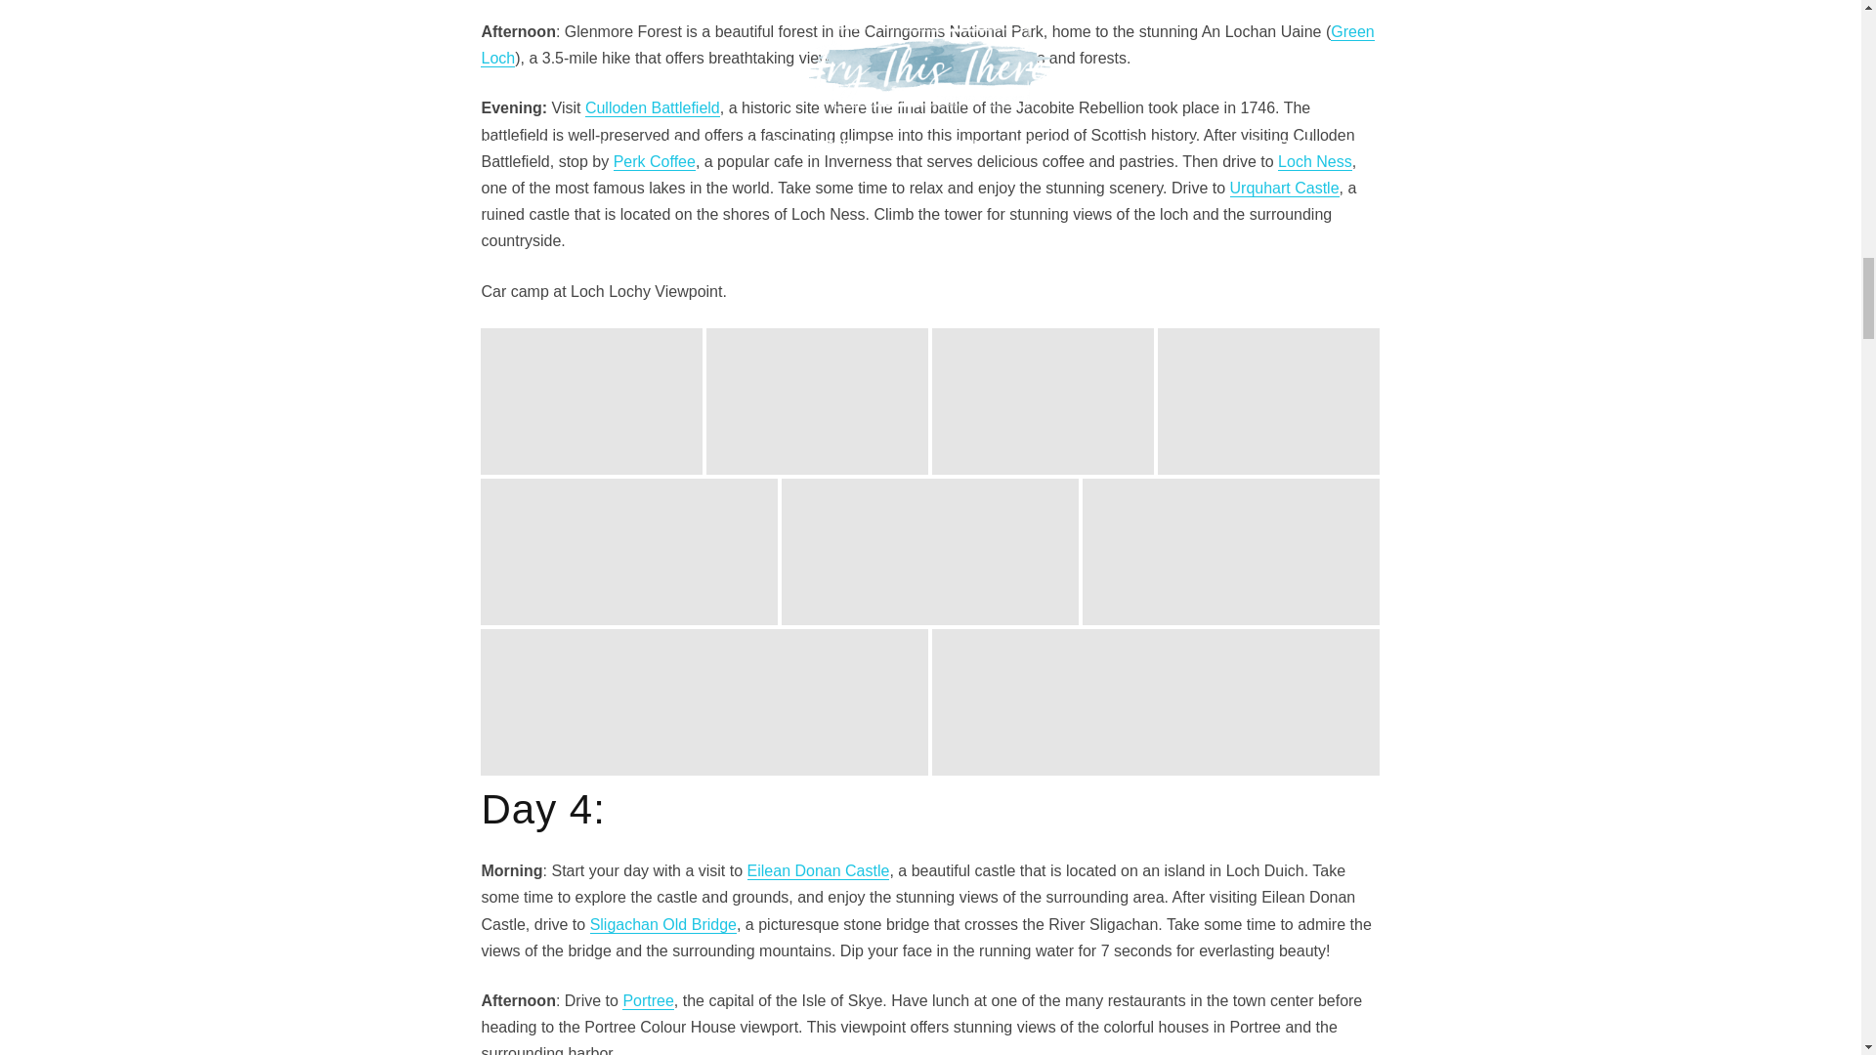 Image resolution: width=1876 pixels, height=1055 pixels. I want to click on Urquhart Castle, so click(1284, 188).